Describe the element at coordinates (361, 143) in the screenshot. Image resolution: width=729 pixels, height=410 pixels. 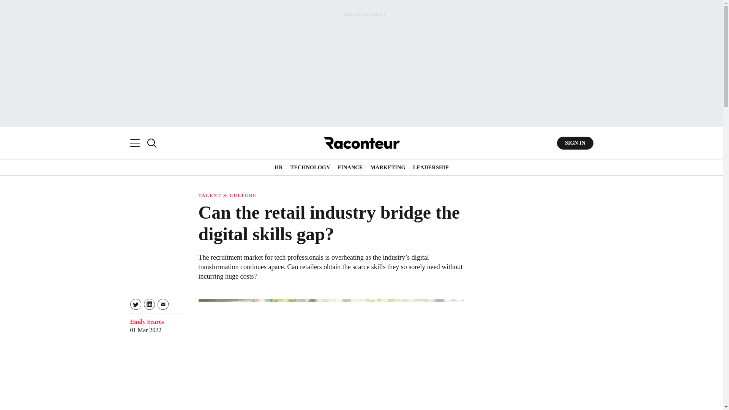
I see `Raconteur` at that location.